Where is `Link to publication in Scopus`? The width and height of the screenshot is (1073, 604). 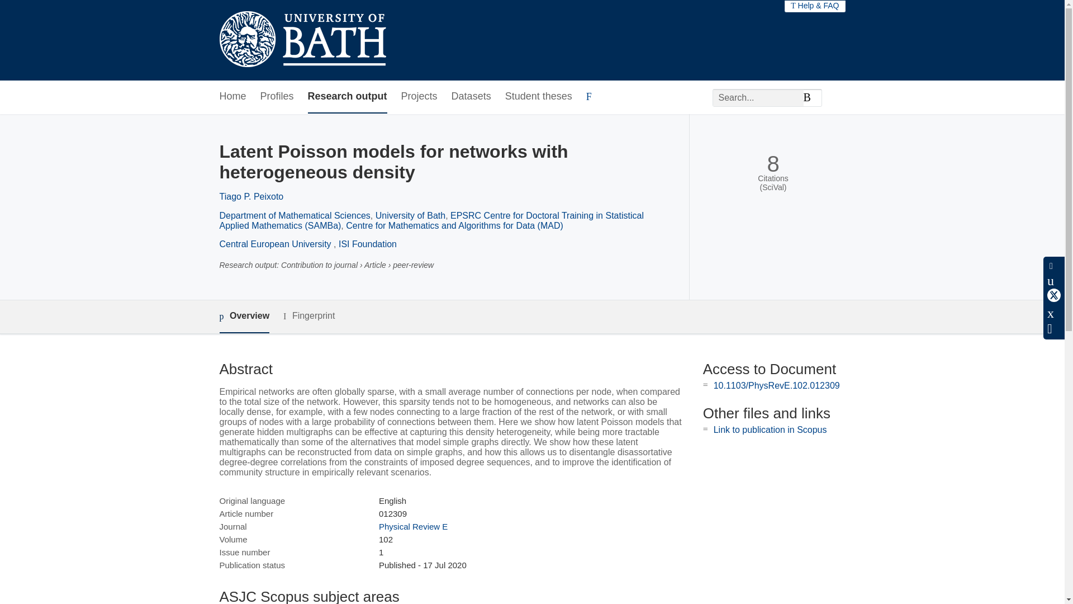 Link to publication in Scopus is located at coordinates (770, 430).